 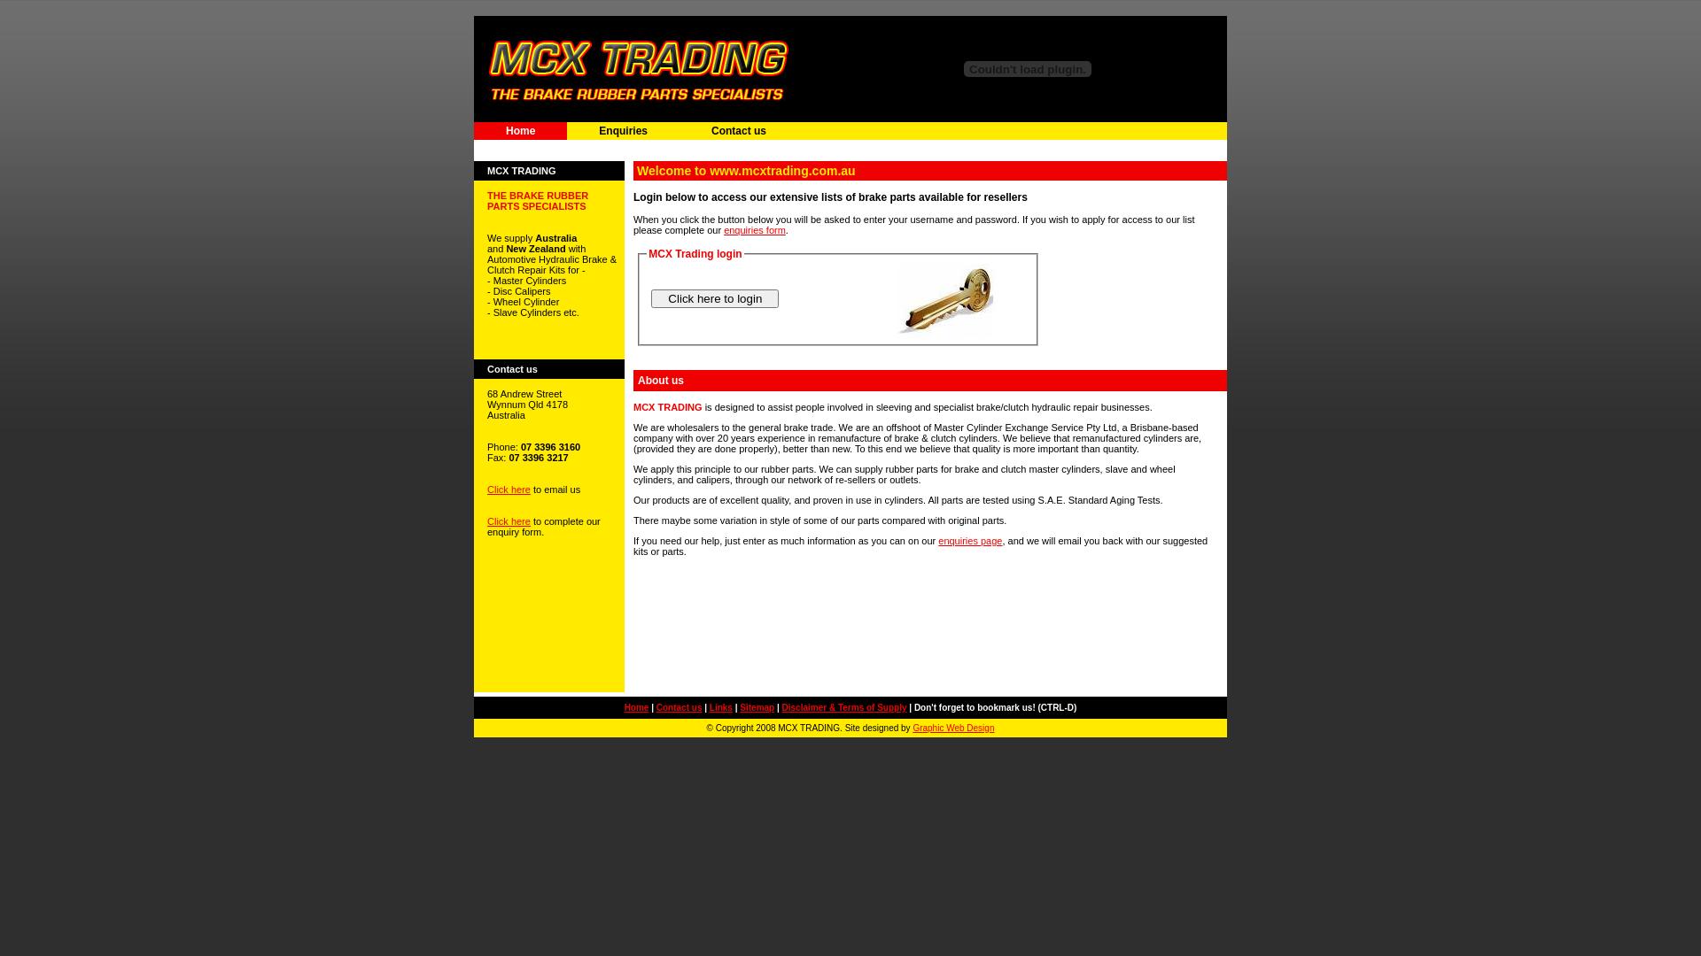 I want to click on    Click here to login   , so click(x=715, y=299).